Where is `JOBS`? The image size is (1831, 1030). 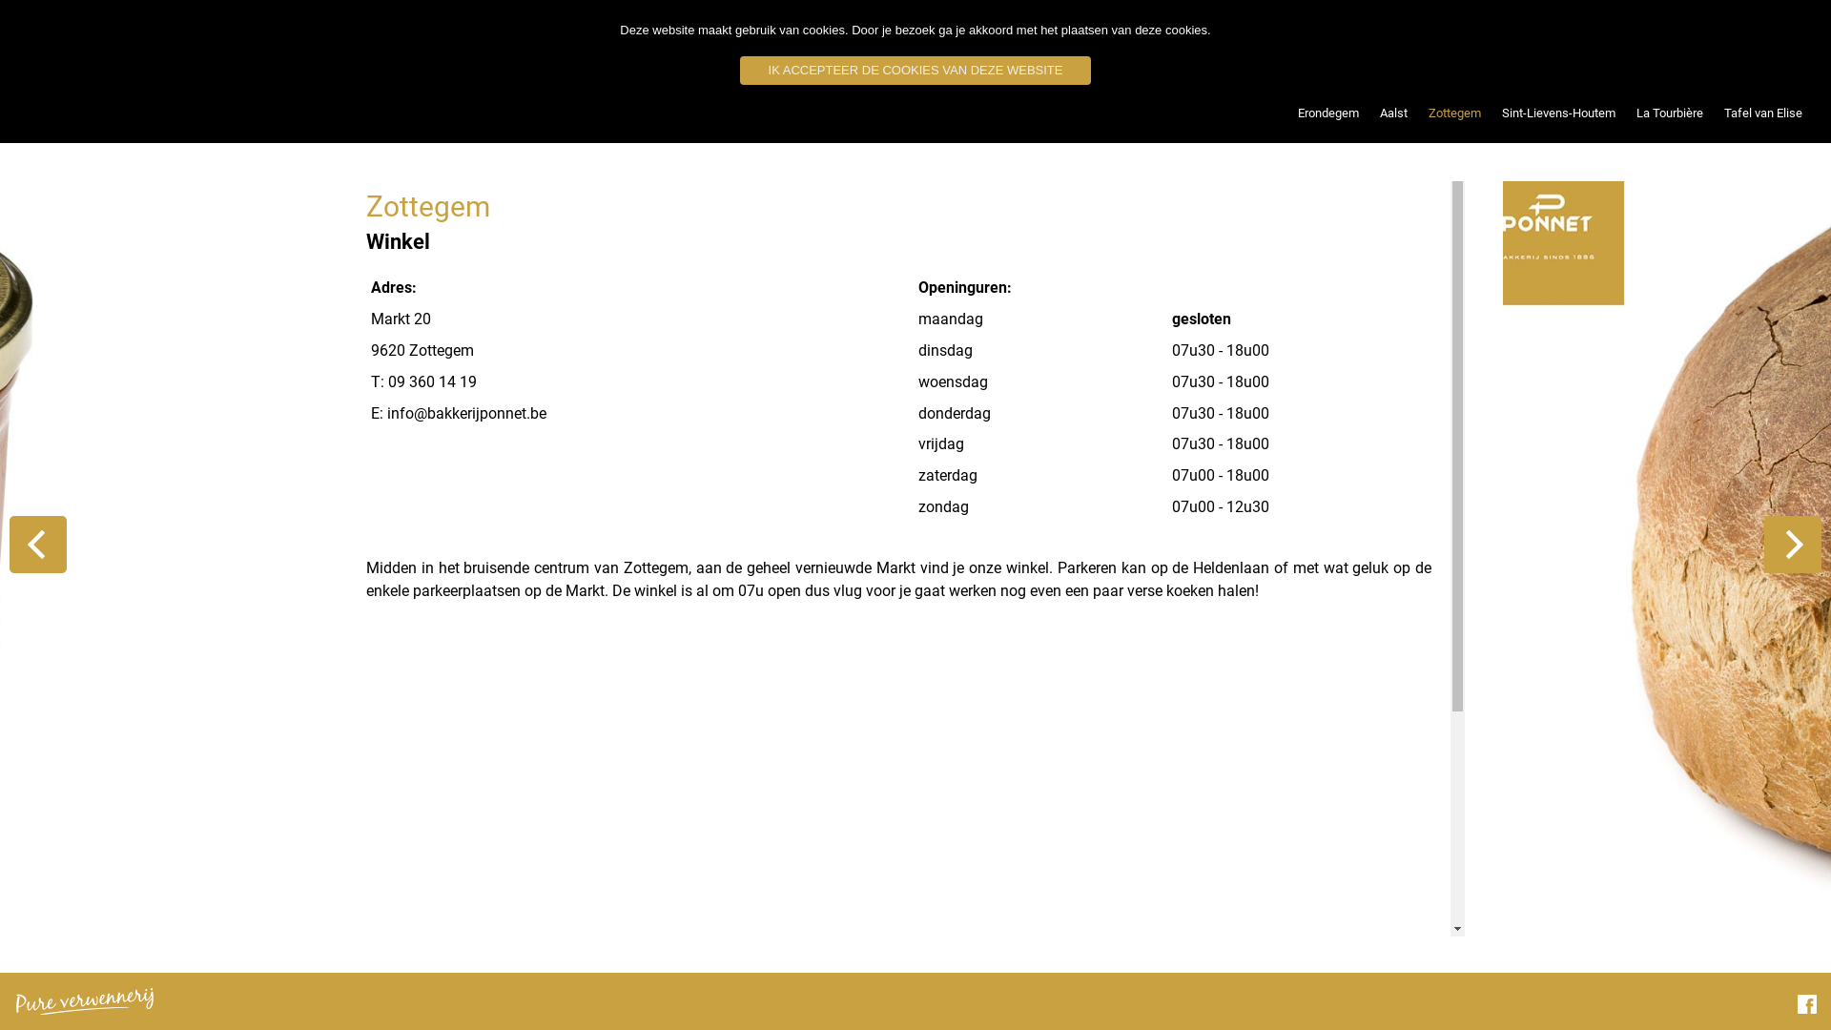 JOBS is located at coordinates (1690, 43).